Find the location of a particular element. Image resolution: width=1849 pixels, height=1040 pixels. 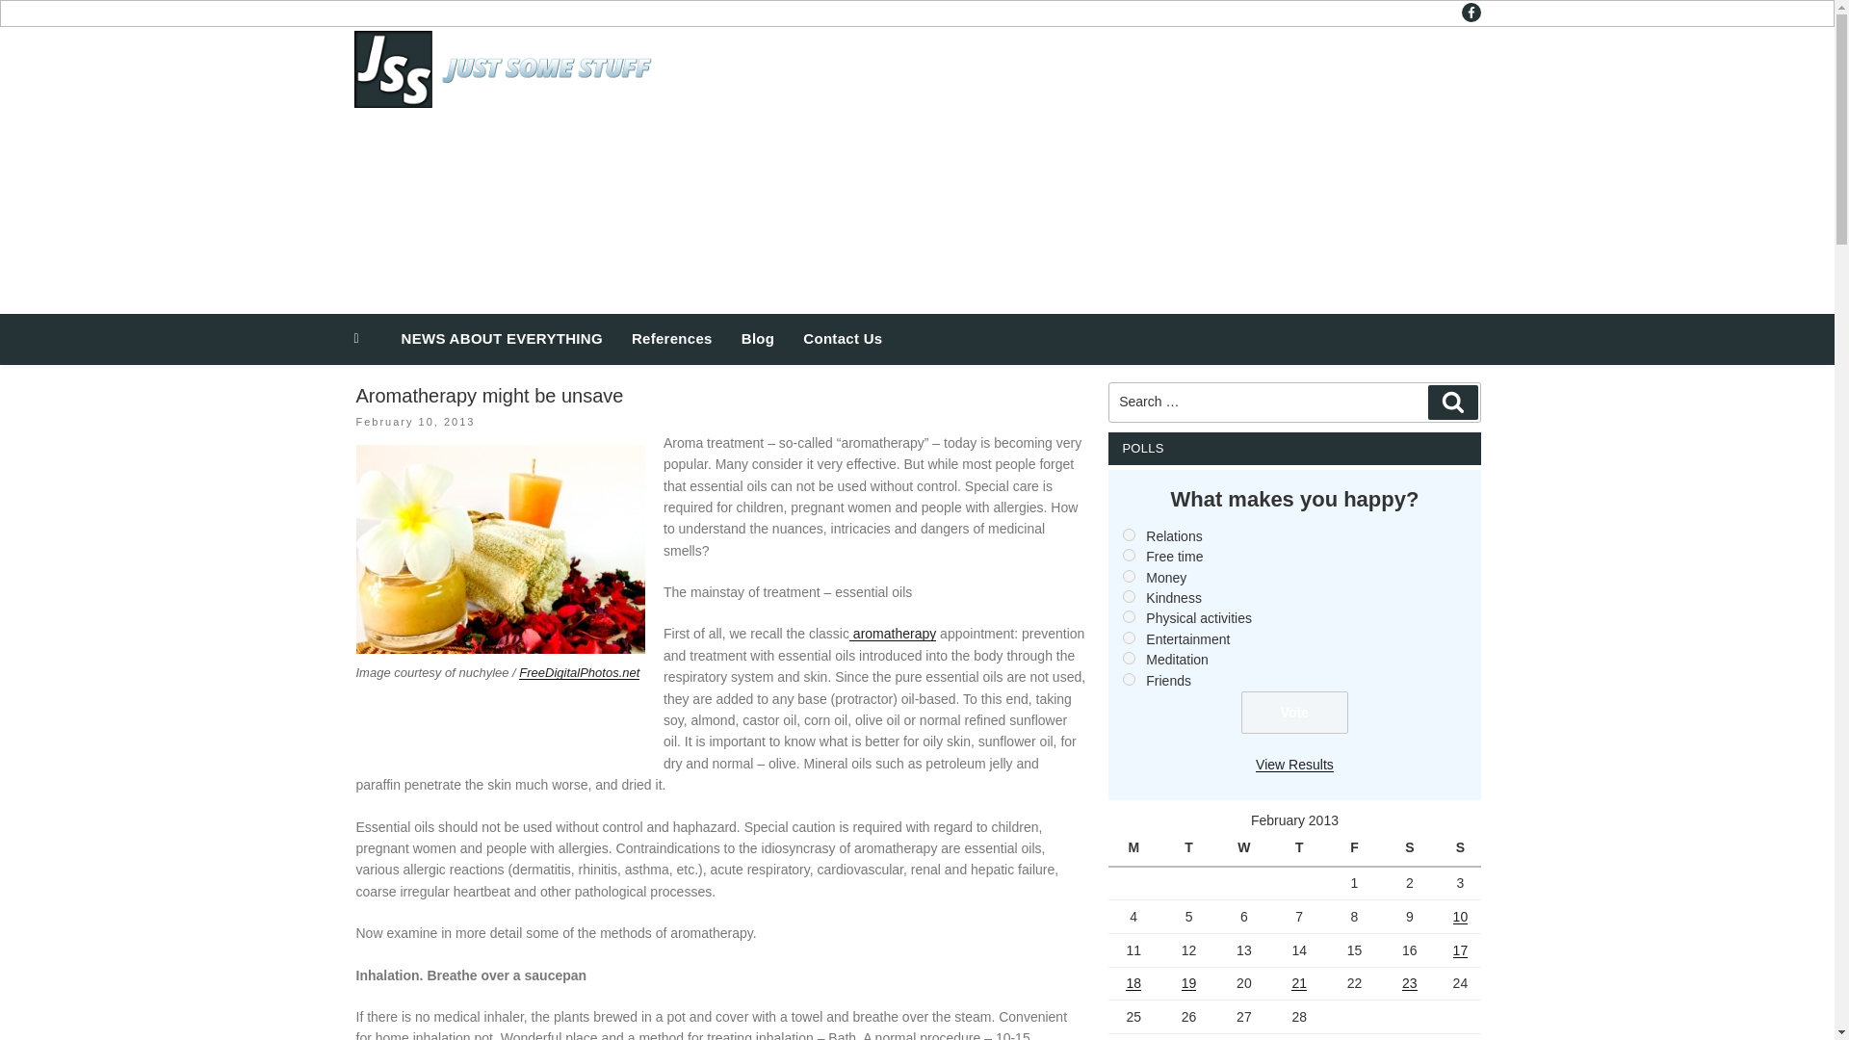

10 is located at coordinates (1460, 917).